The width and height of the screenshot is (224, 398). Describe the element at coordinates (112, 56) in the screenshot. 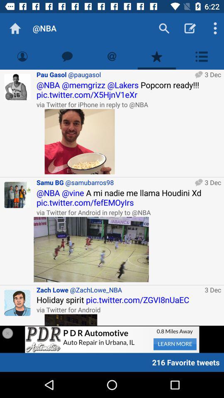

I see `tag user` at that location.